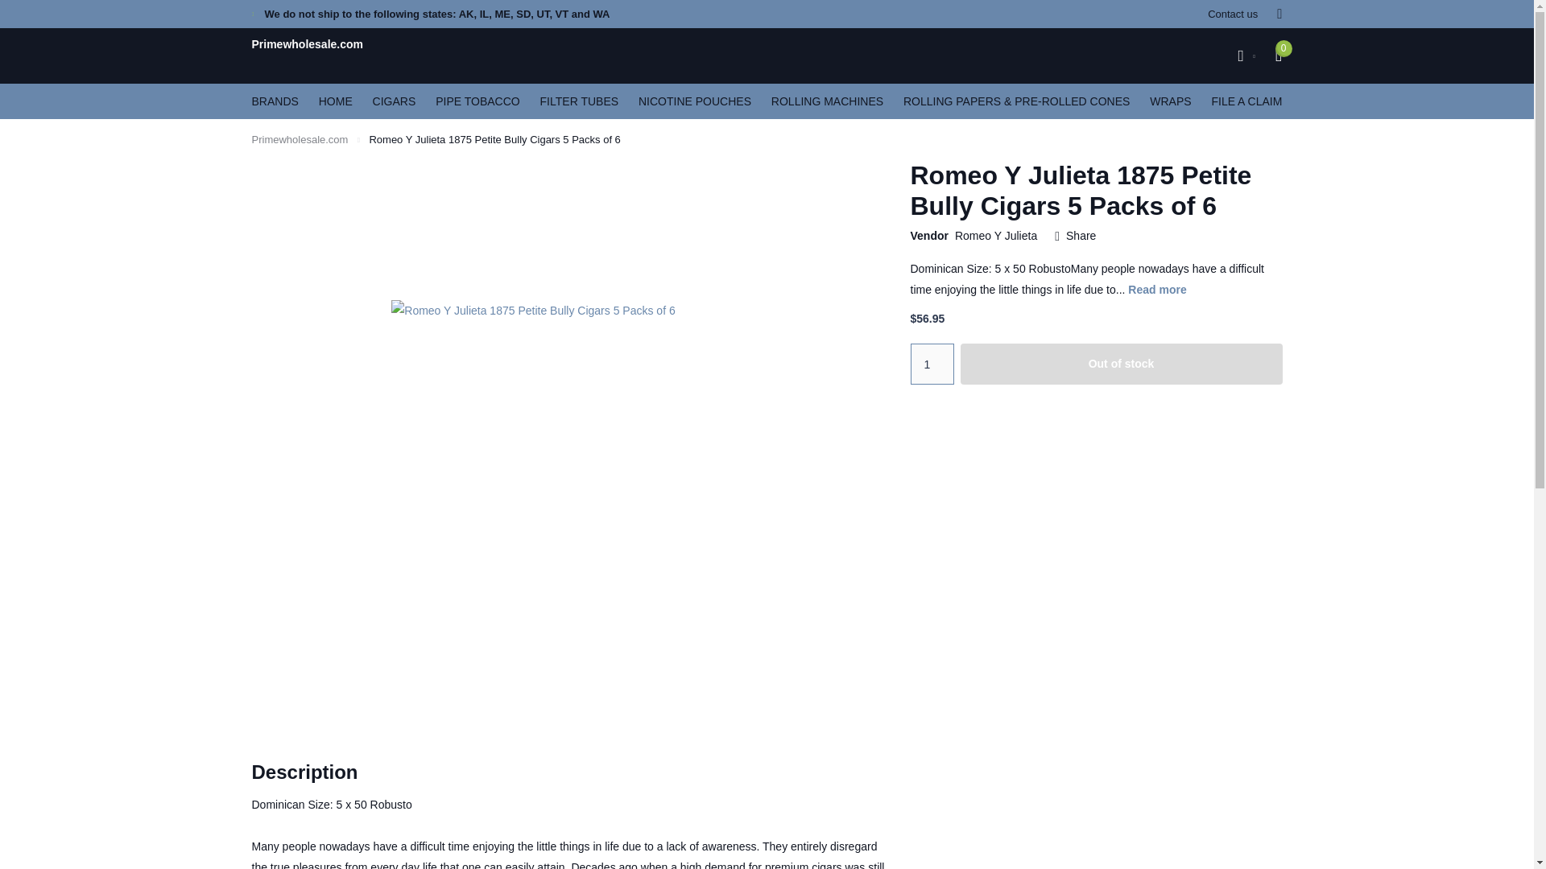 This screenshot has height=869, width=1546. What do you see at coordinates (932, 364) in the screenshot?
I see `1` at bounding box center [932, 364].